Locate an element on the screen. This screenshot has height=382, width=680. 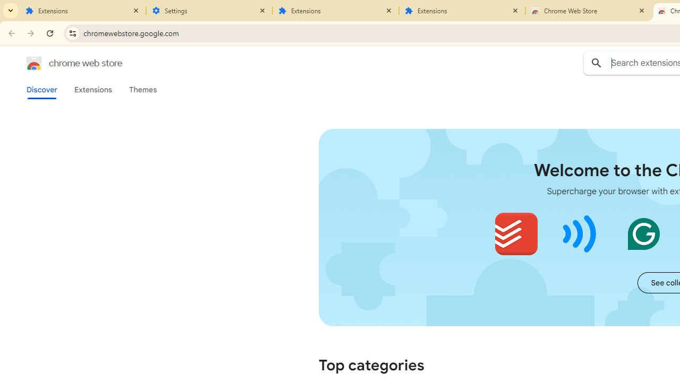
Chrome Web Store is located at coordinates (589, 11).